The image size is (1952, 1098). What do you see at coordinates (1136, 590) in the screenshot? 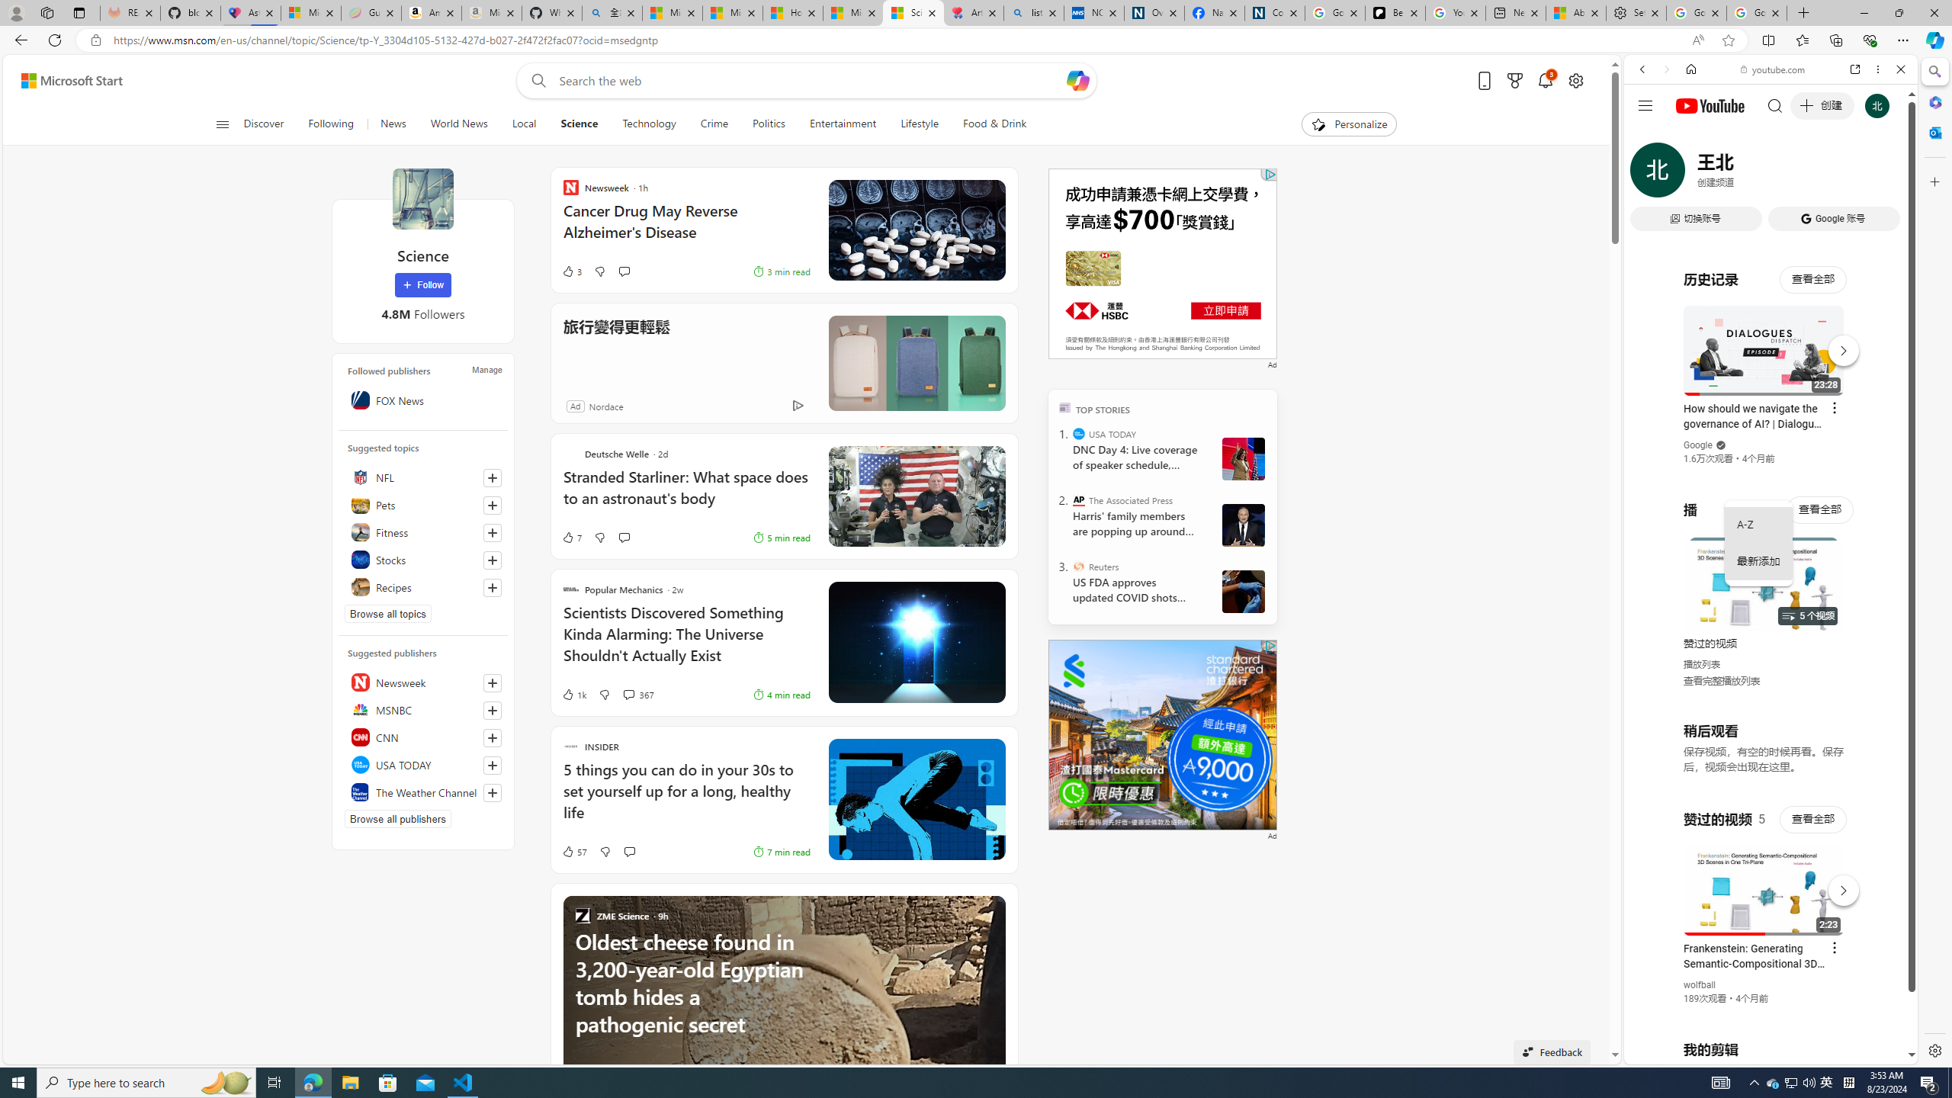
I see `US FDA approves updated COVID shots ahead of fall and winter` at bounding box center [1136, 590].